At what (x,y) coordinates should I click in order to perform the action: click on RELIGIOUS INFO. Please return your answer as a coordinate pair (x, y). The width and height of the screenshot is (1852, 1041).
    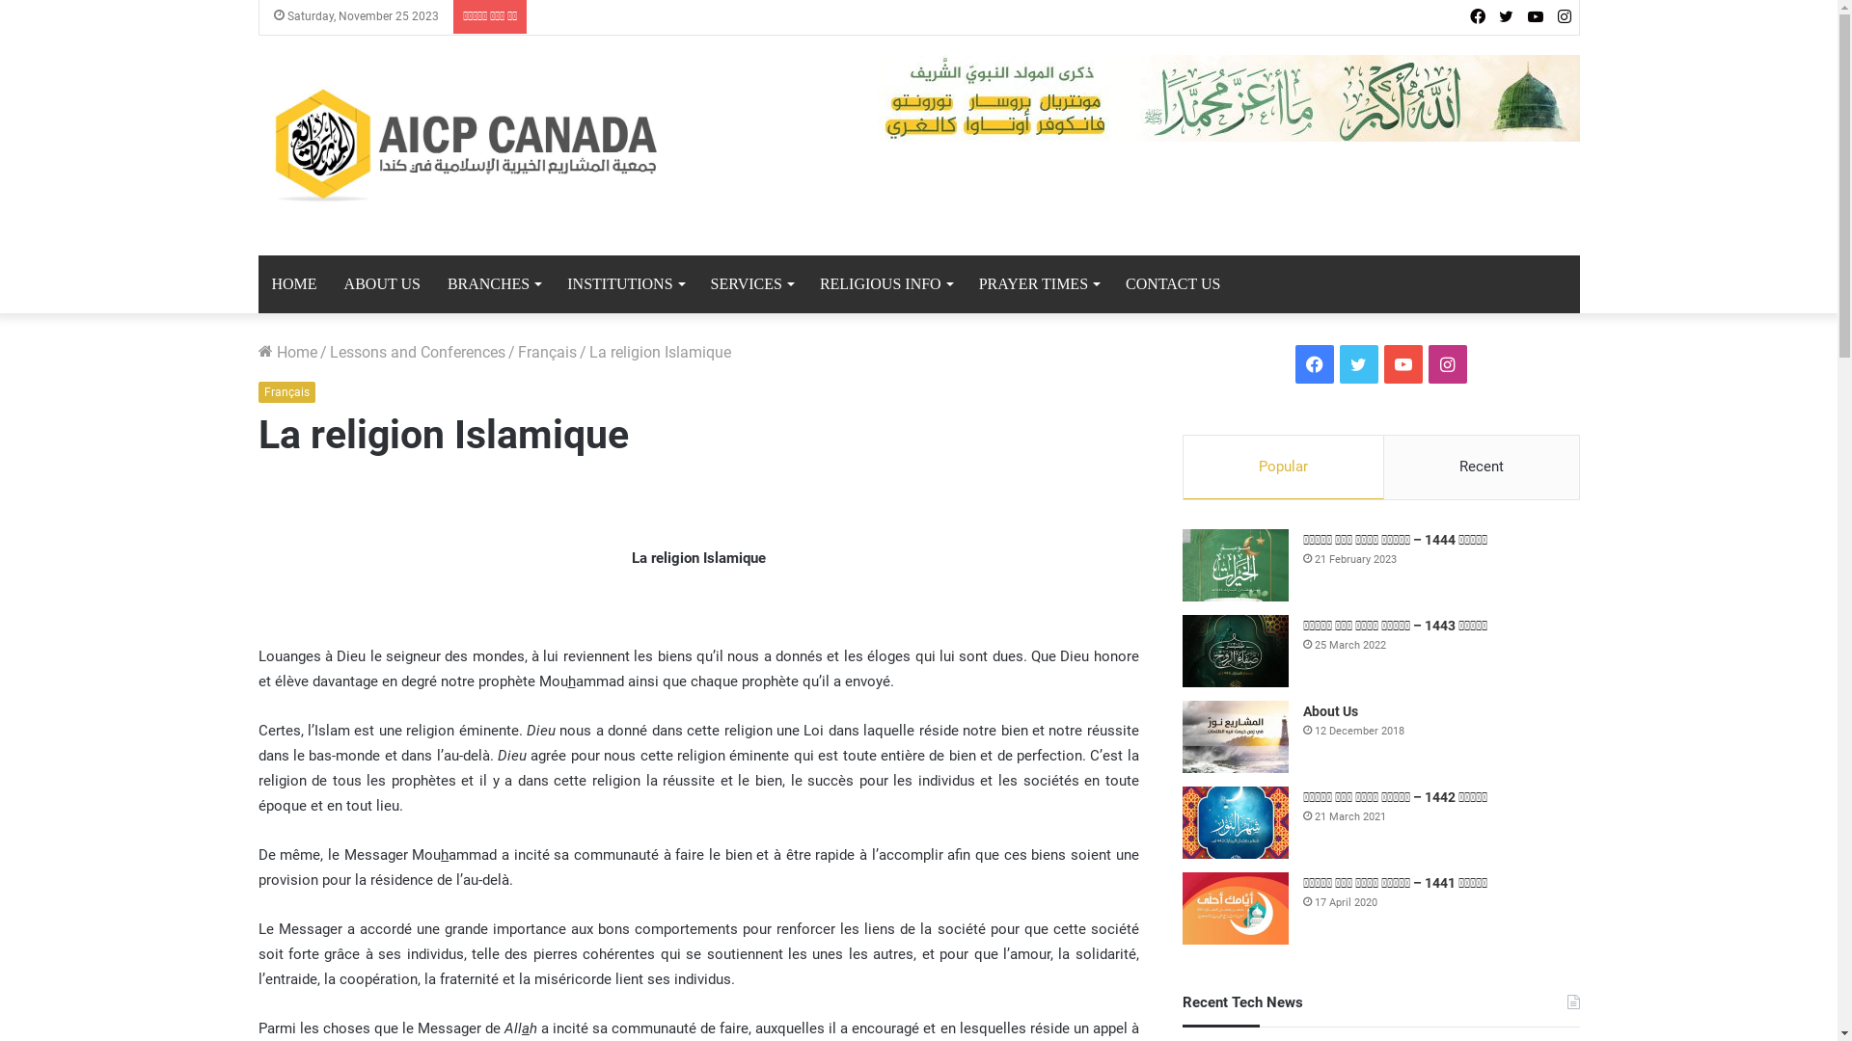
    Looking at the image, I should click on (885, 284).